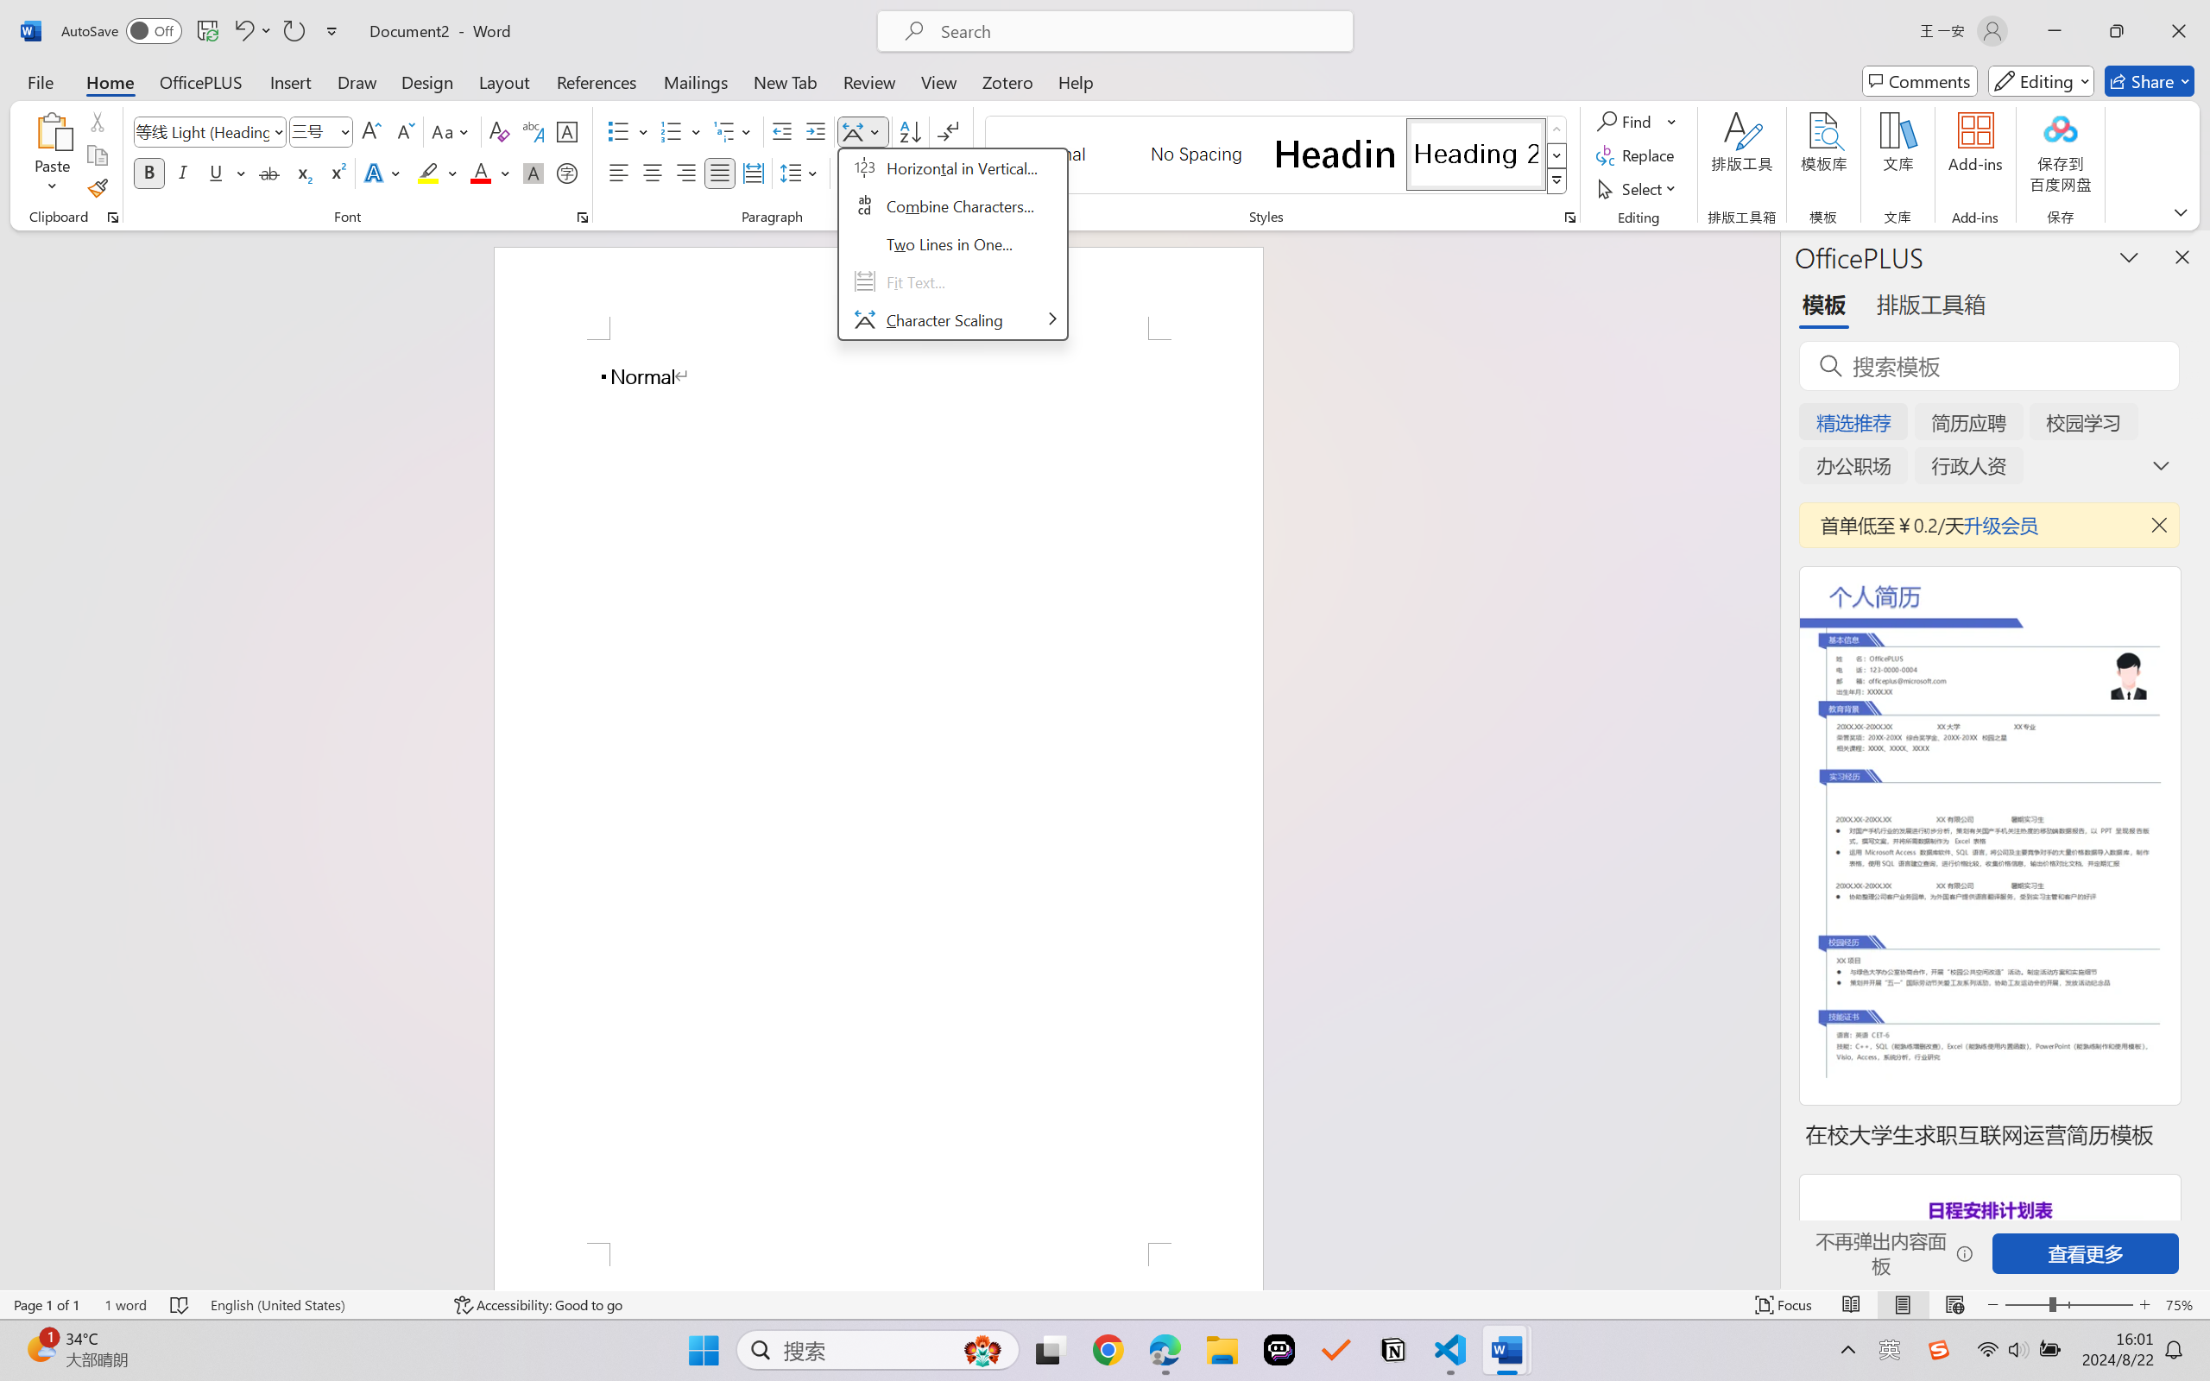 The width and height of the screenshot is (2210, 1381). Describe the element at coordinates (53, 130) in the screenshot. I see `Paste` at that location.